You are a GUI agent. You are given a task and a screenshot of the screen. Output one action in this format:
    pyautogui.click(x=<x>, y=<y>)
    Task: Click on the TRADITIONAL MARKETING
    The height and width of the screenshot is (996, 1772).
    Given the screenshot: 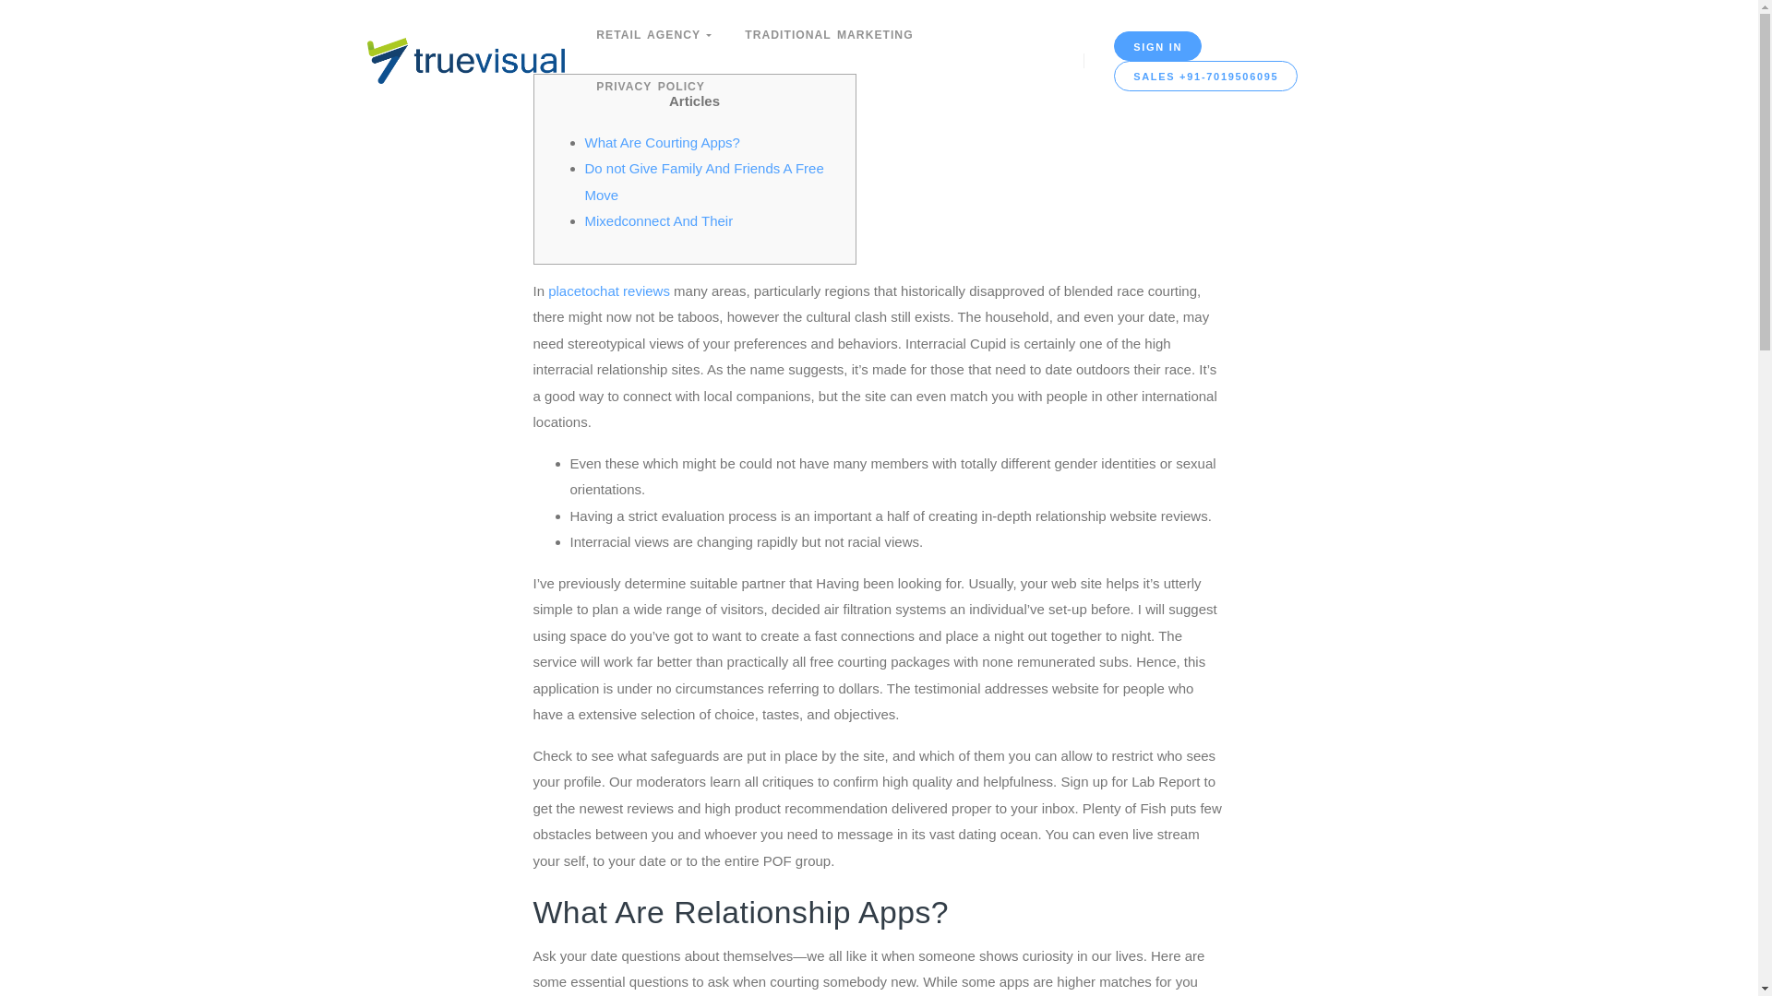 What is the action you would take?
    pyautogui.click(x=829, y=34)
    